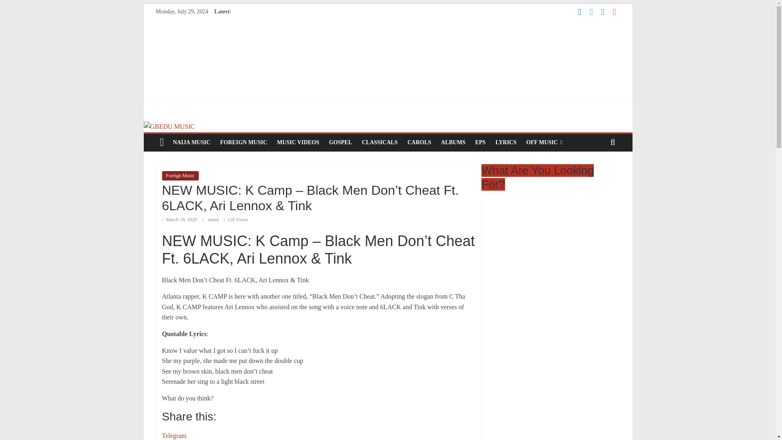 Image resolution: width=782 pixels, height=440 pixels. Describe the element at coordinates (506, 143) in the screenshot. I see `LYRICS` at that location.